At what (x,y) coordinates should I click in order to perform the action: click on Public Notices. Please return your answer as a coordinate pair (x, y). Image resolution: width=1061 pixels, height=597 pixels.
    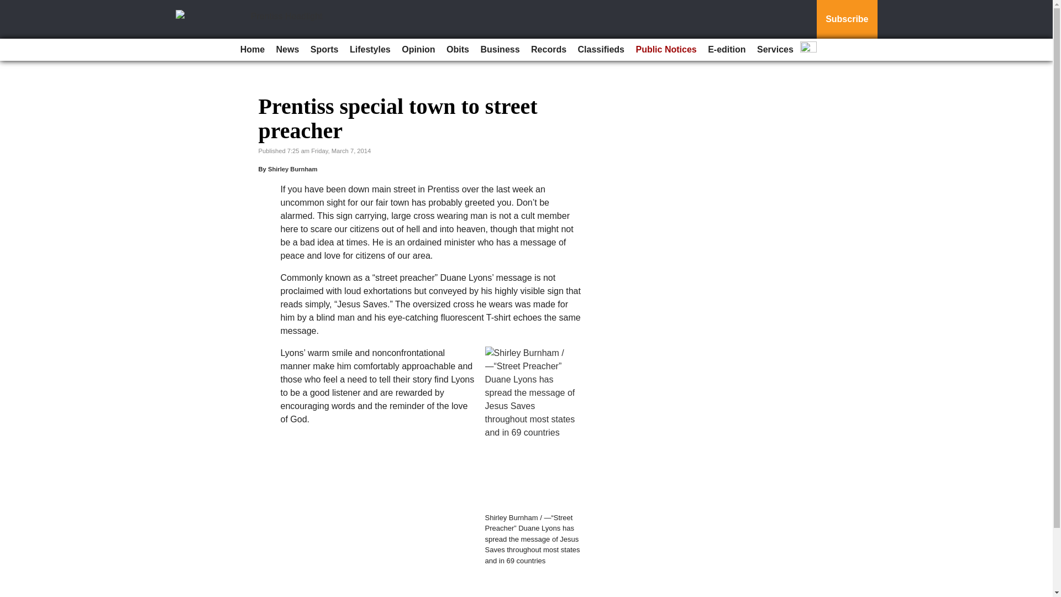
    Looking at the image, I should click on (665, 50).